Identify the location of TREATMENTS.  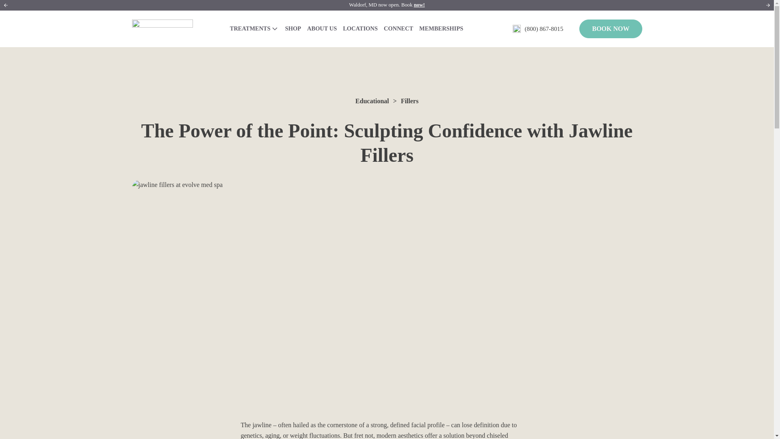
(254, 28).